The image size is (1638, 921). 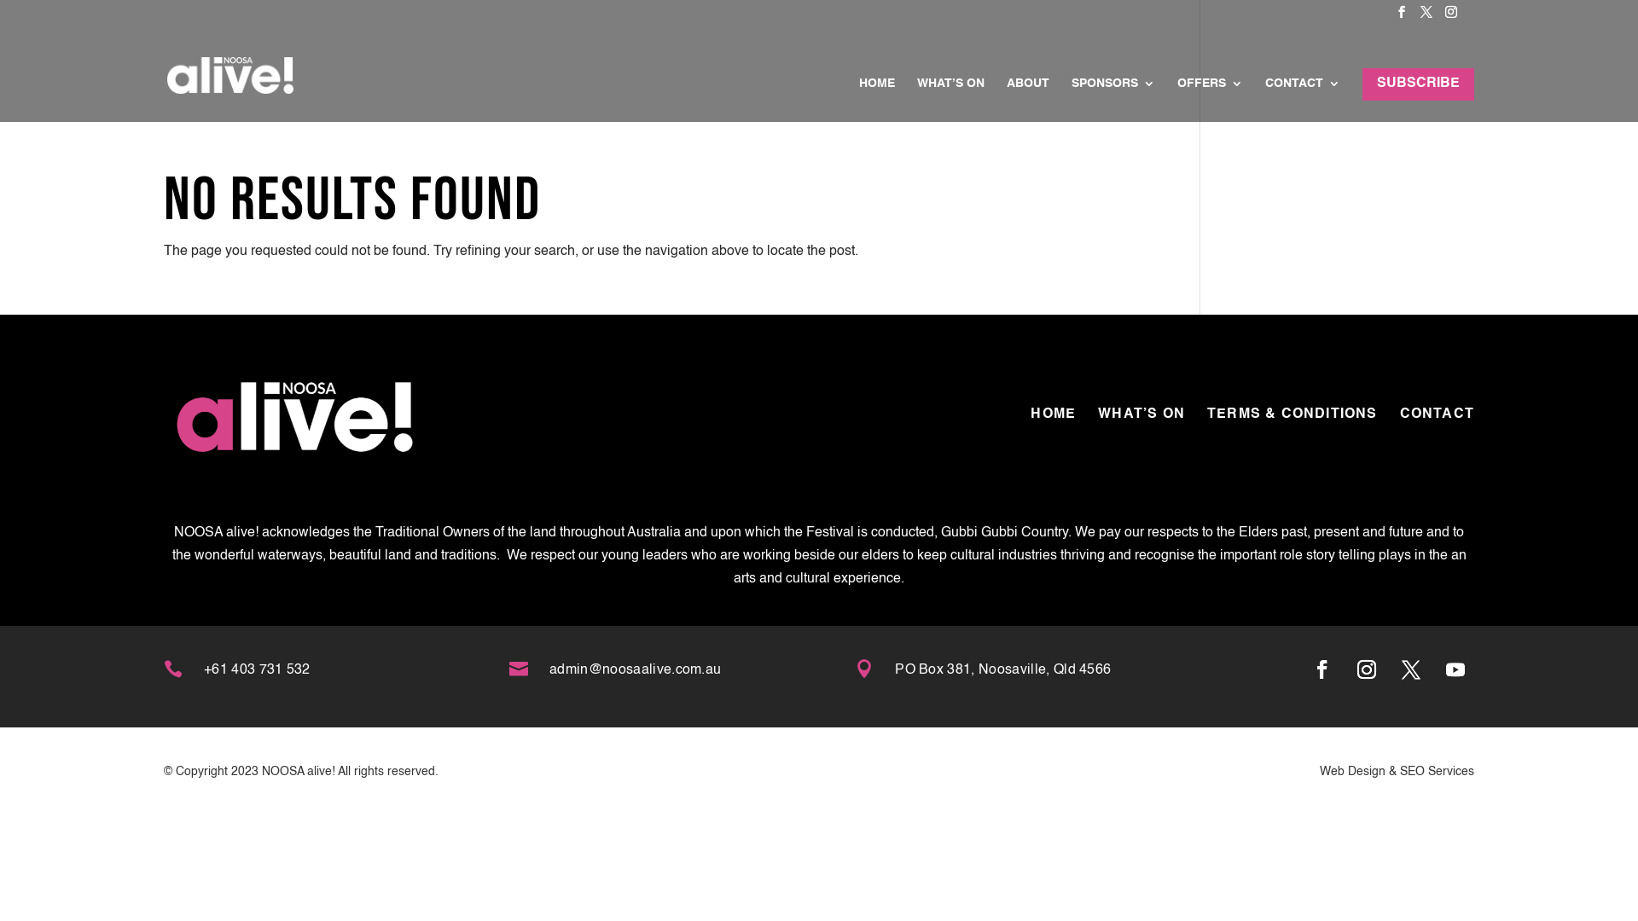 What do you see at coordinates (1418, 87) in the screenshot?
I see `SUBSCRIBE` at bounding box center [1418, 87].